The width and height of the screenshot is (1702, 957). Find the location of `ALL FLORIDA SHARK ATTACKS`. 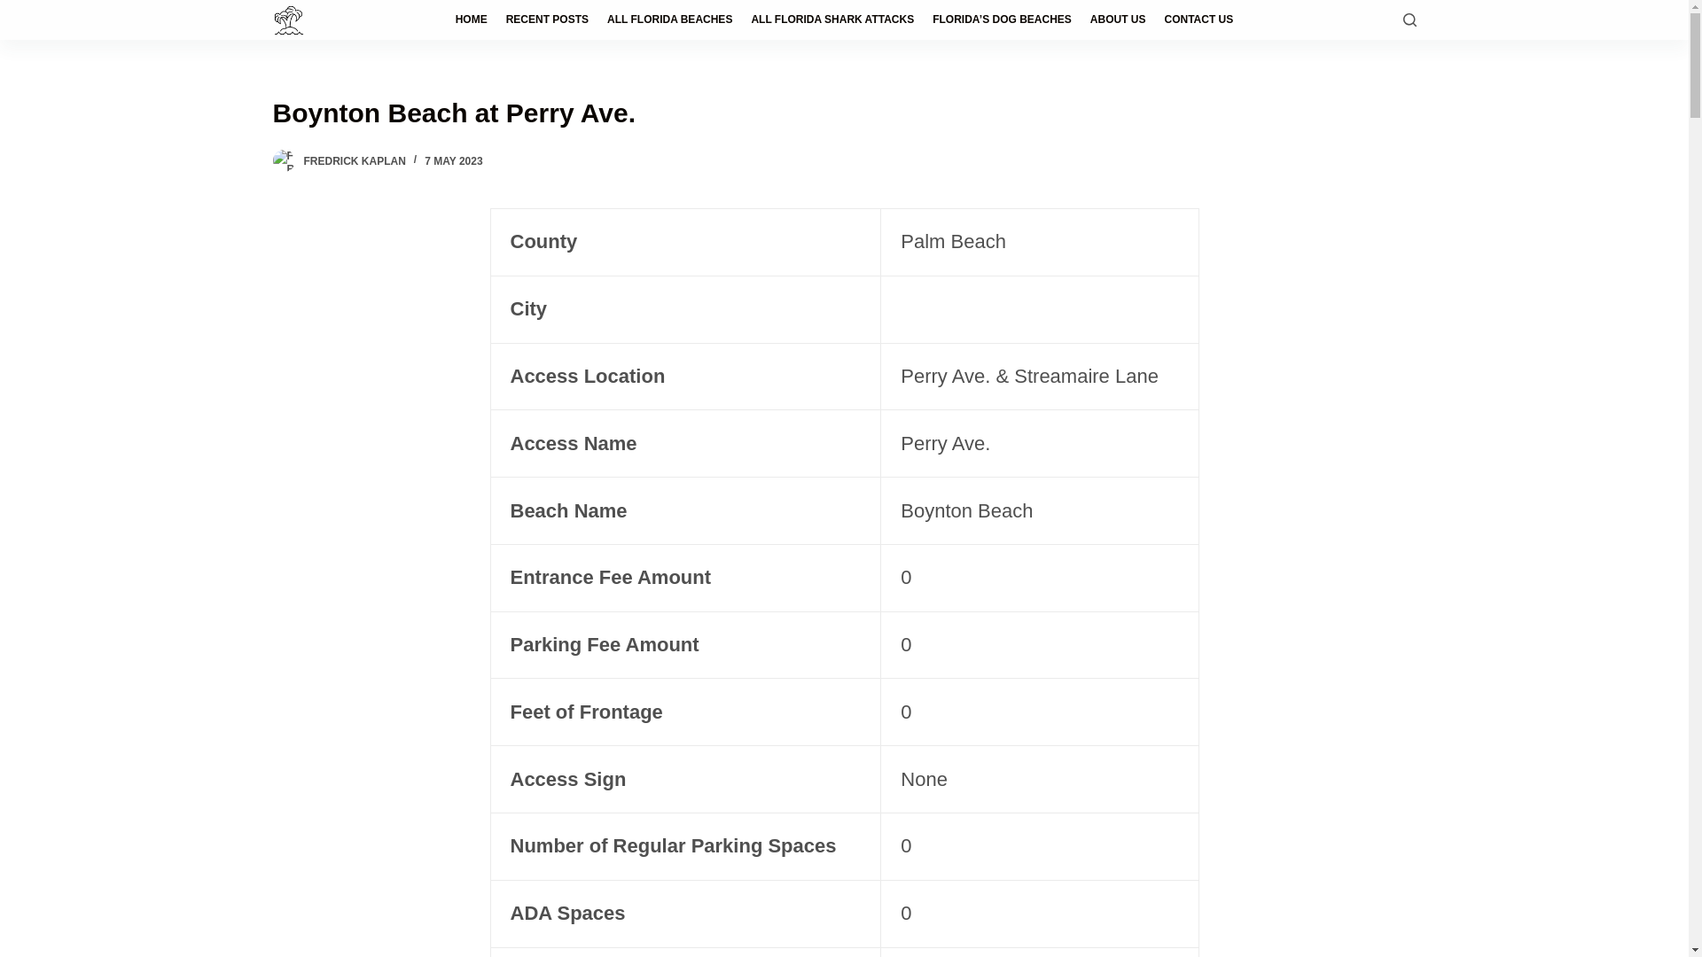

ALL FLORIDA SHARK ATTACKS is located at coordinates (833, 19).